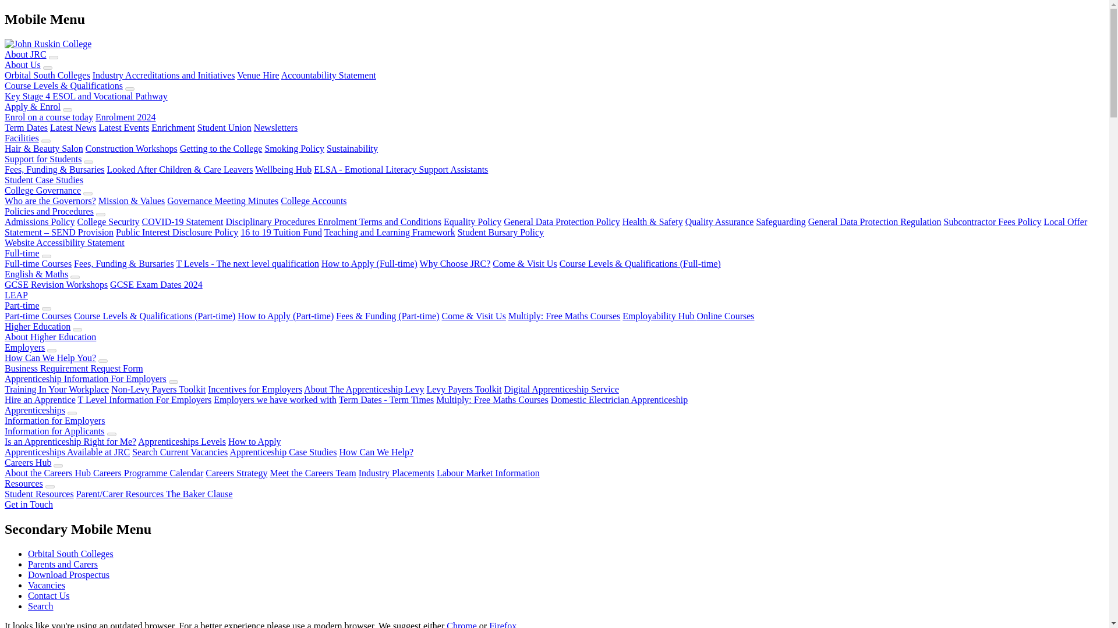  Describe the element at coordinates (22, 138) in the screenshot. I see `Facilities` at that location.